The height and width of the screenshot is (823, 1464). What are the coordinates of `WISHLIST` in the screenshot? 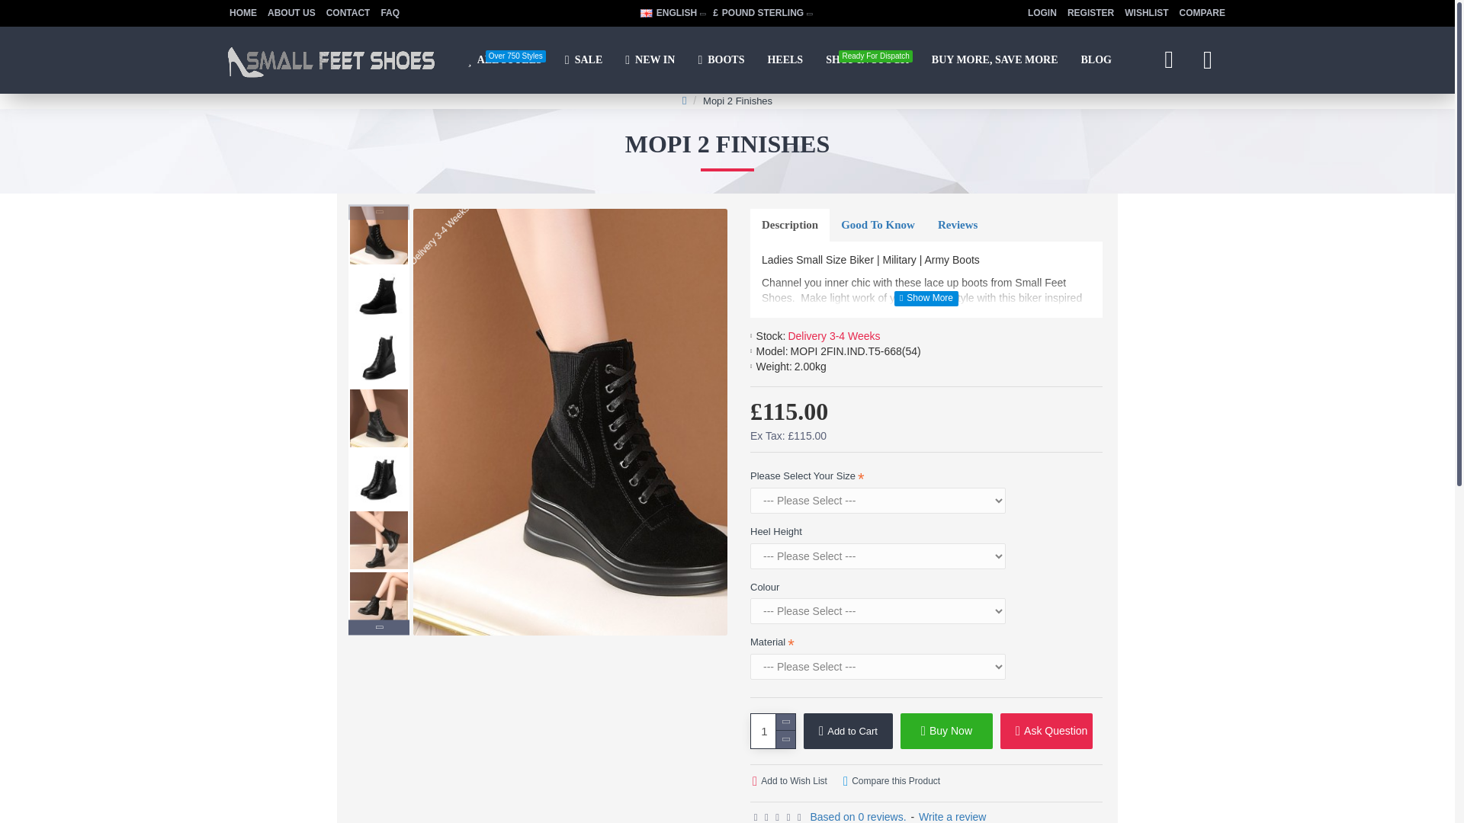 It's located at (1147, 14).